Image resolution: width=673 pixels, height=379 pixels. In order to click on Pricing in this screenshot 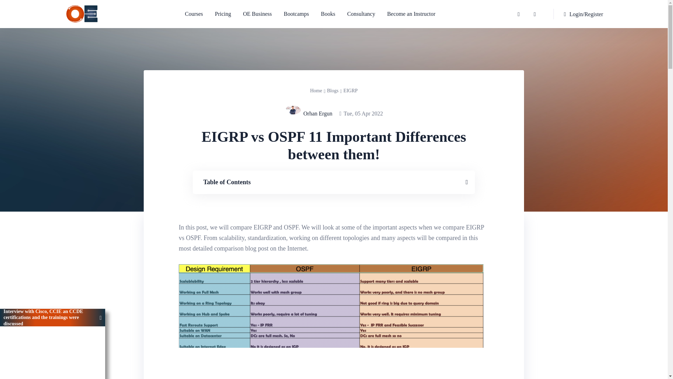, I will do `click(223, 14)`.